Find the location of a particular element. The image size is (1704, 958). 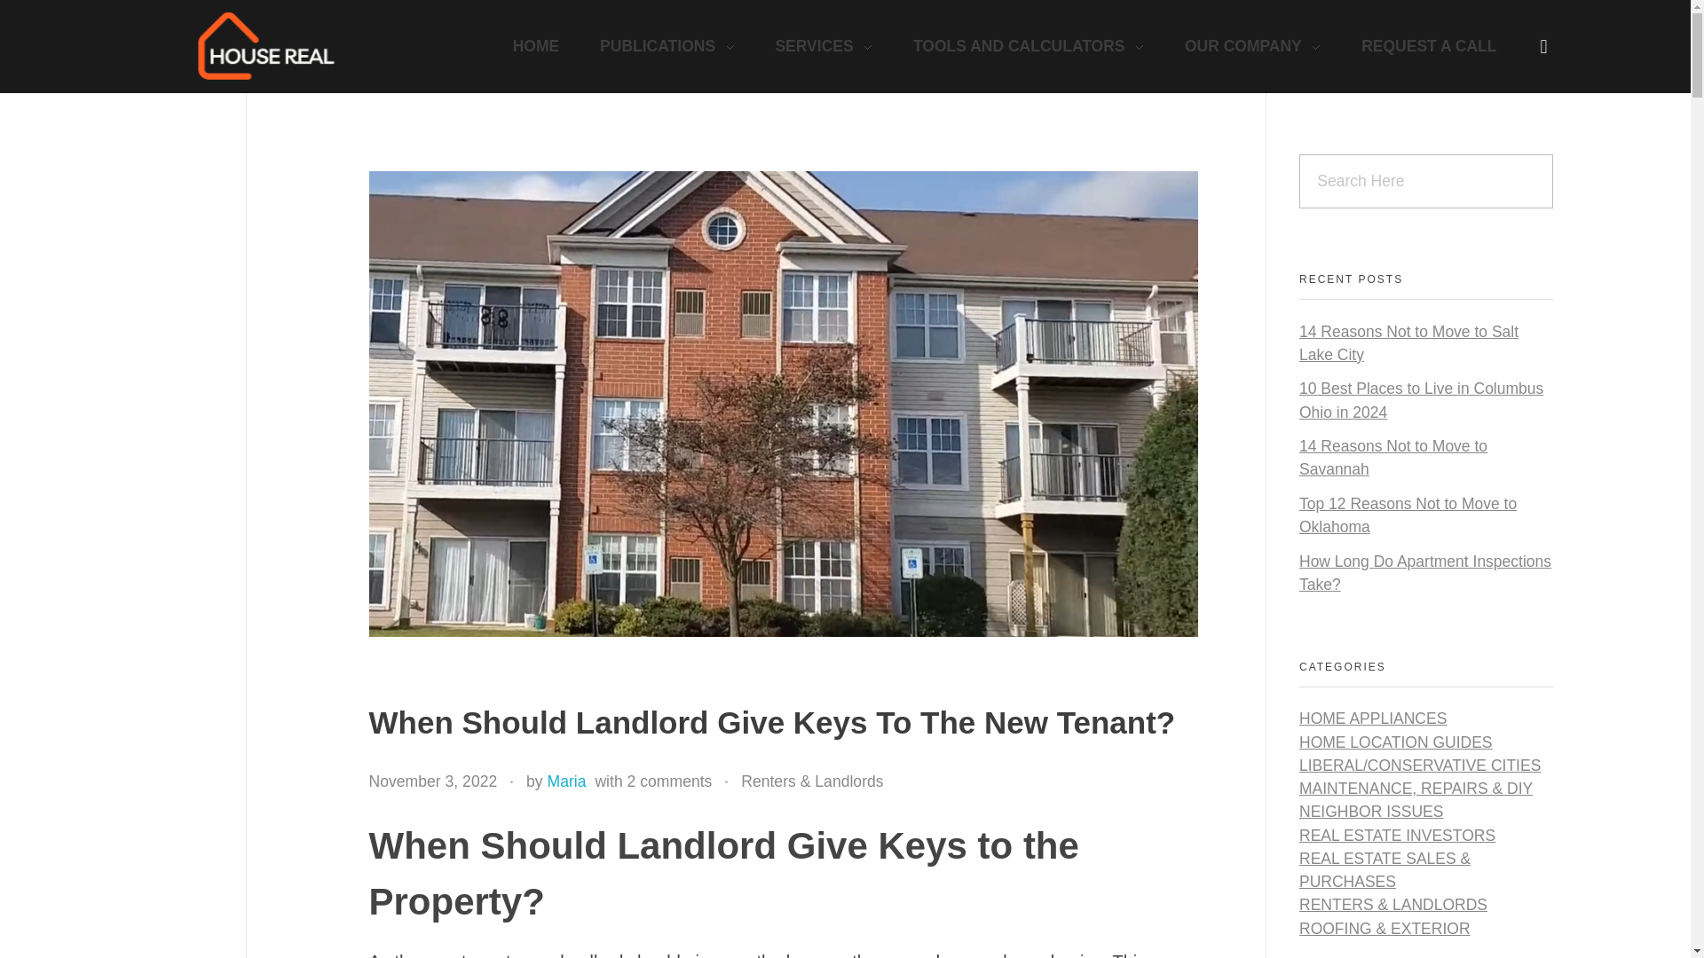

How Long Do Apartment Inspections Take? is located at coordinates (1424, 573).